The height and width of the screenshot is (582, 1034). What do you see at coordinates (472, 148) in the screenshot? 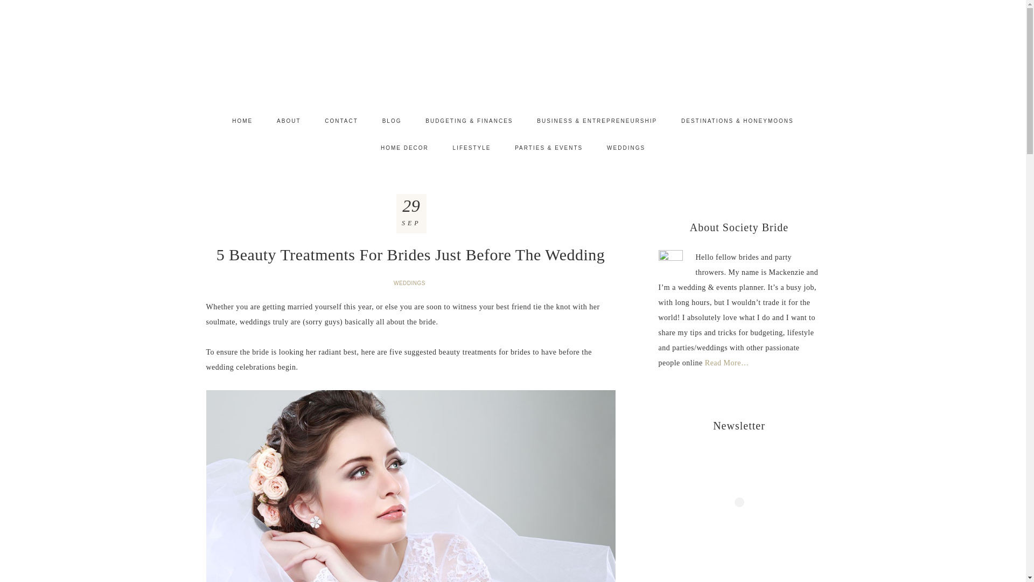
I see `LIFESTYLE` at bounding box center [472, 148].